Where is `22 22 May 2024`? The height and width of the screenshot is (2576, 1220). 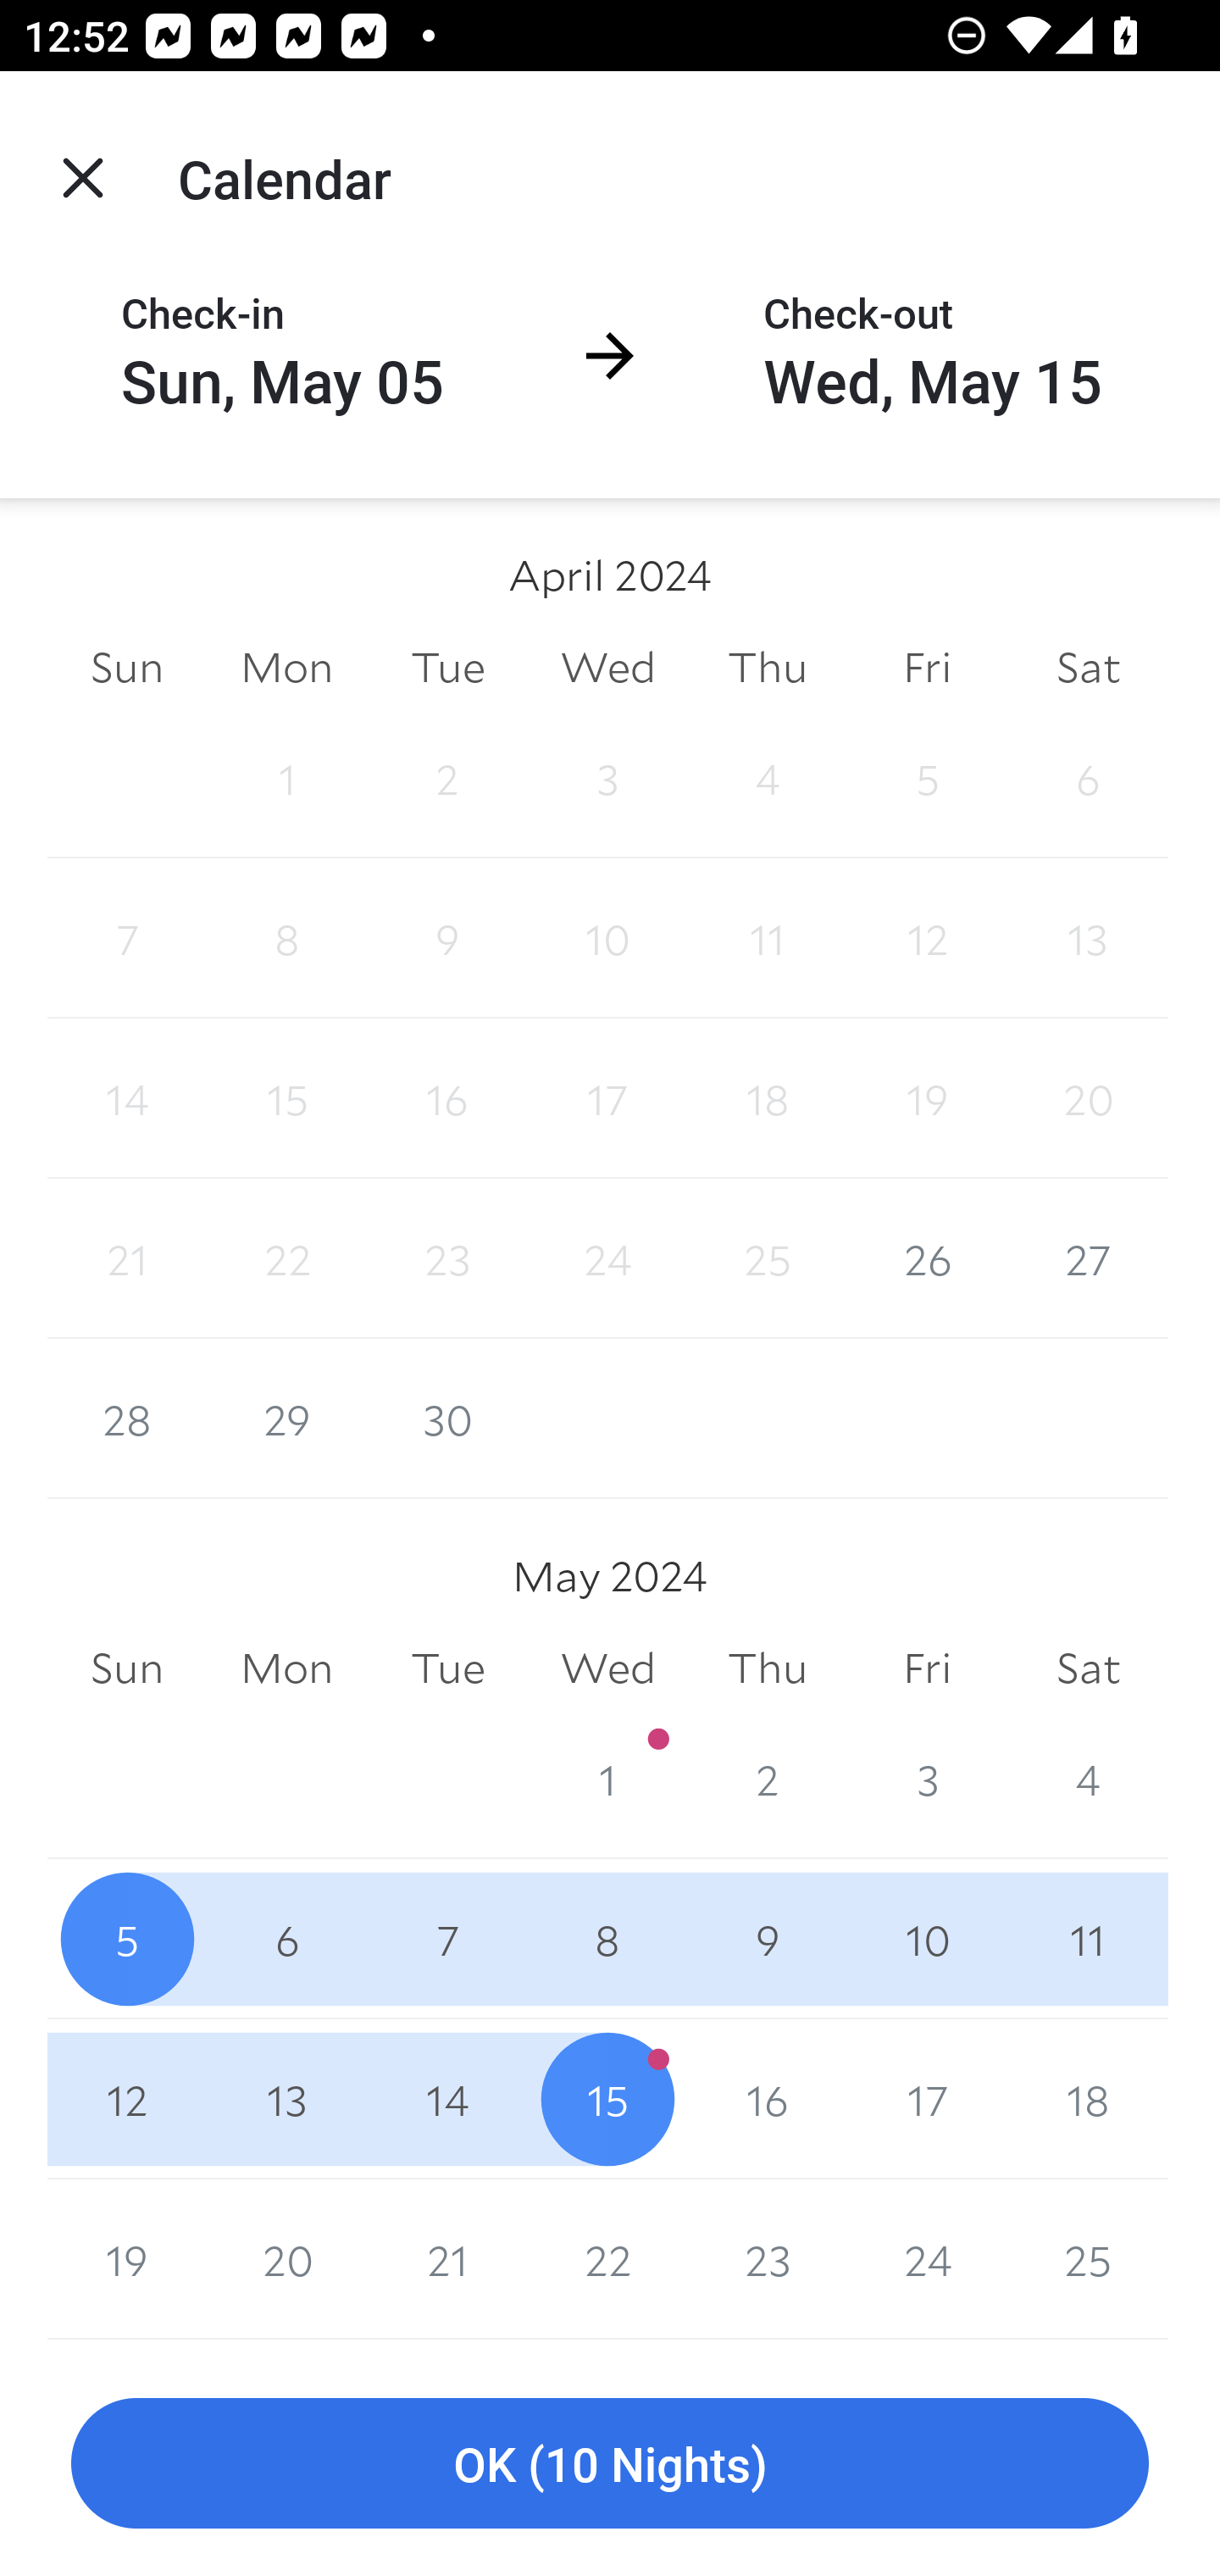
22 22 May 2024 is located at coordinates (608, 2259).